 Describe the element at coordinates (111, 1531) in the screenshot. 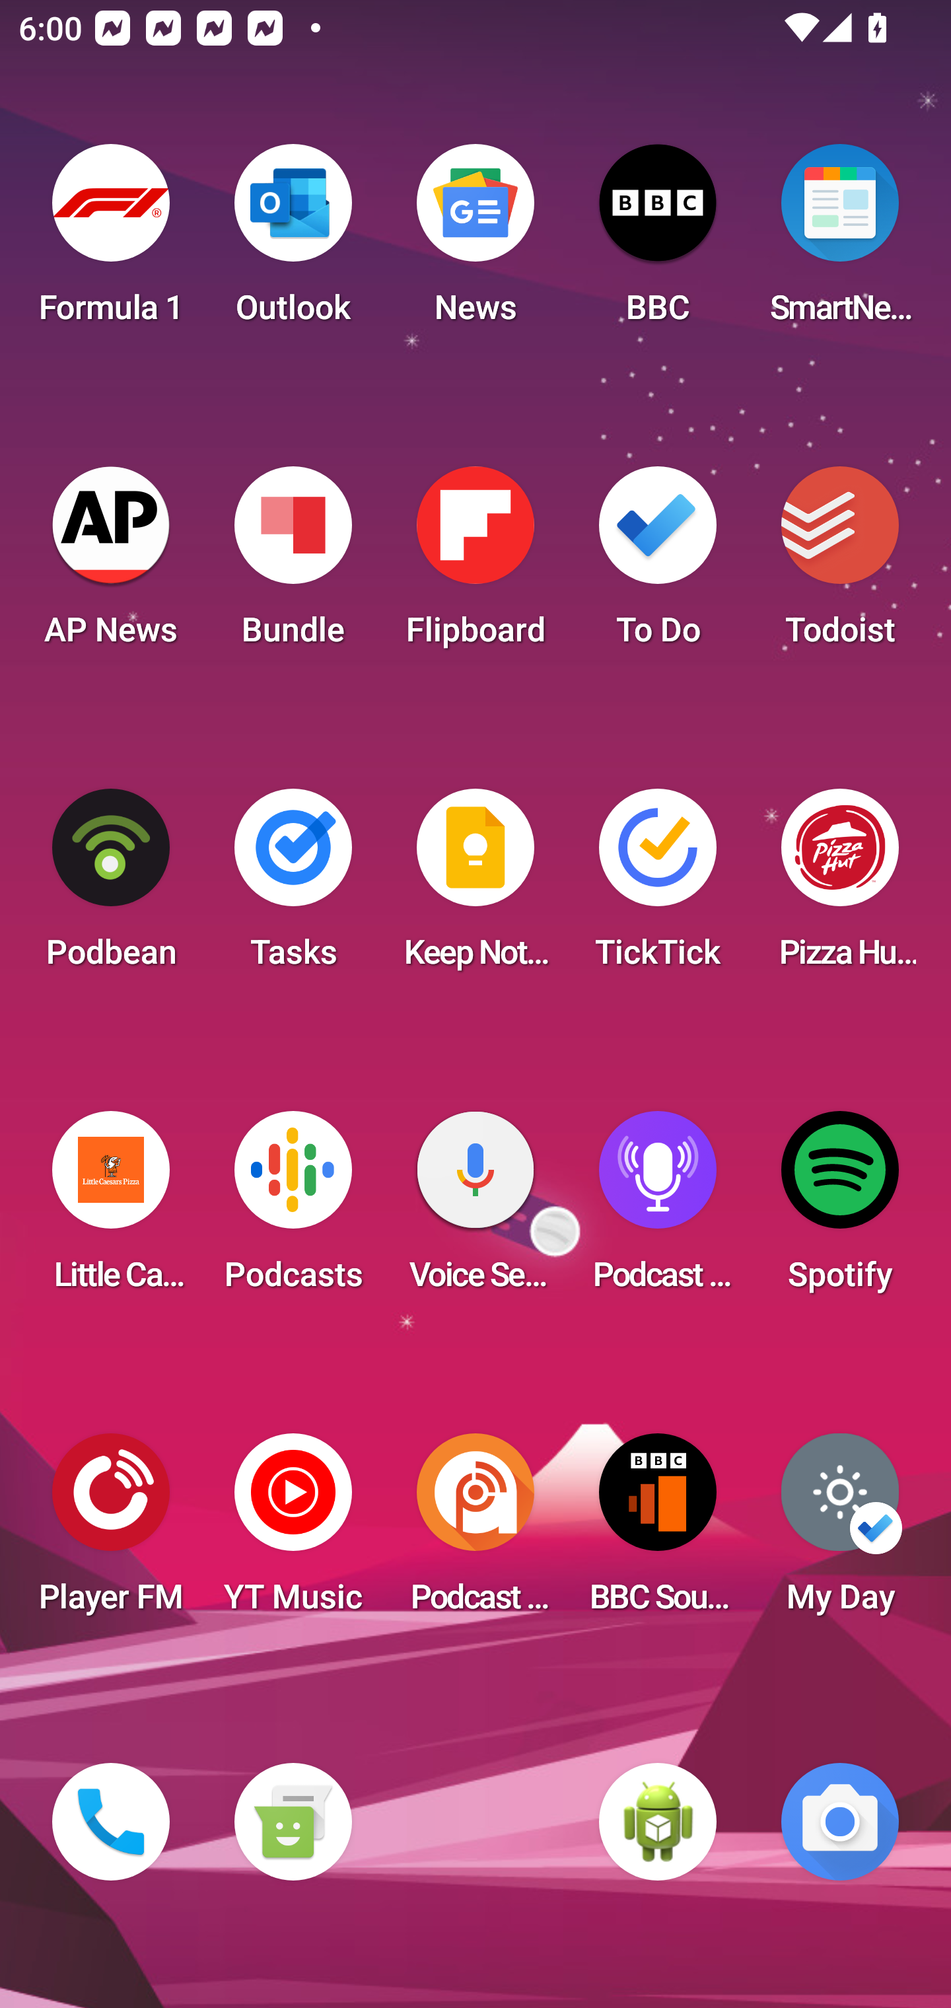

I see `Player FM` at that location.